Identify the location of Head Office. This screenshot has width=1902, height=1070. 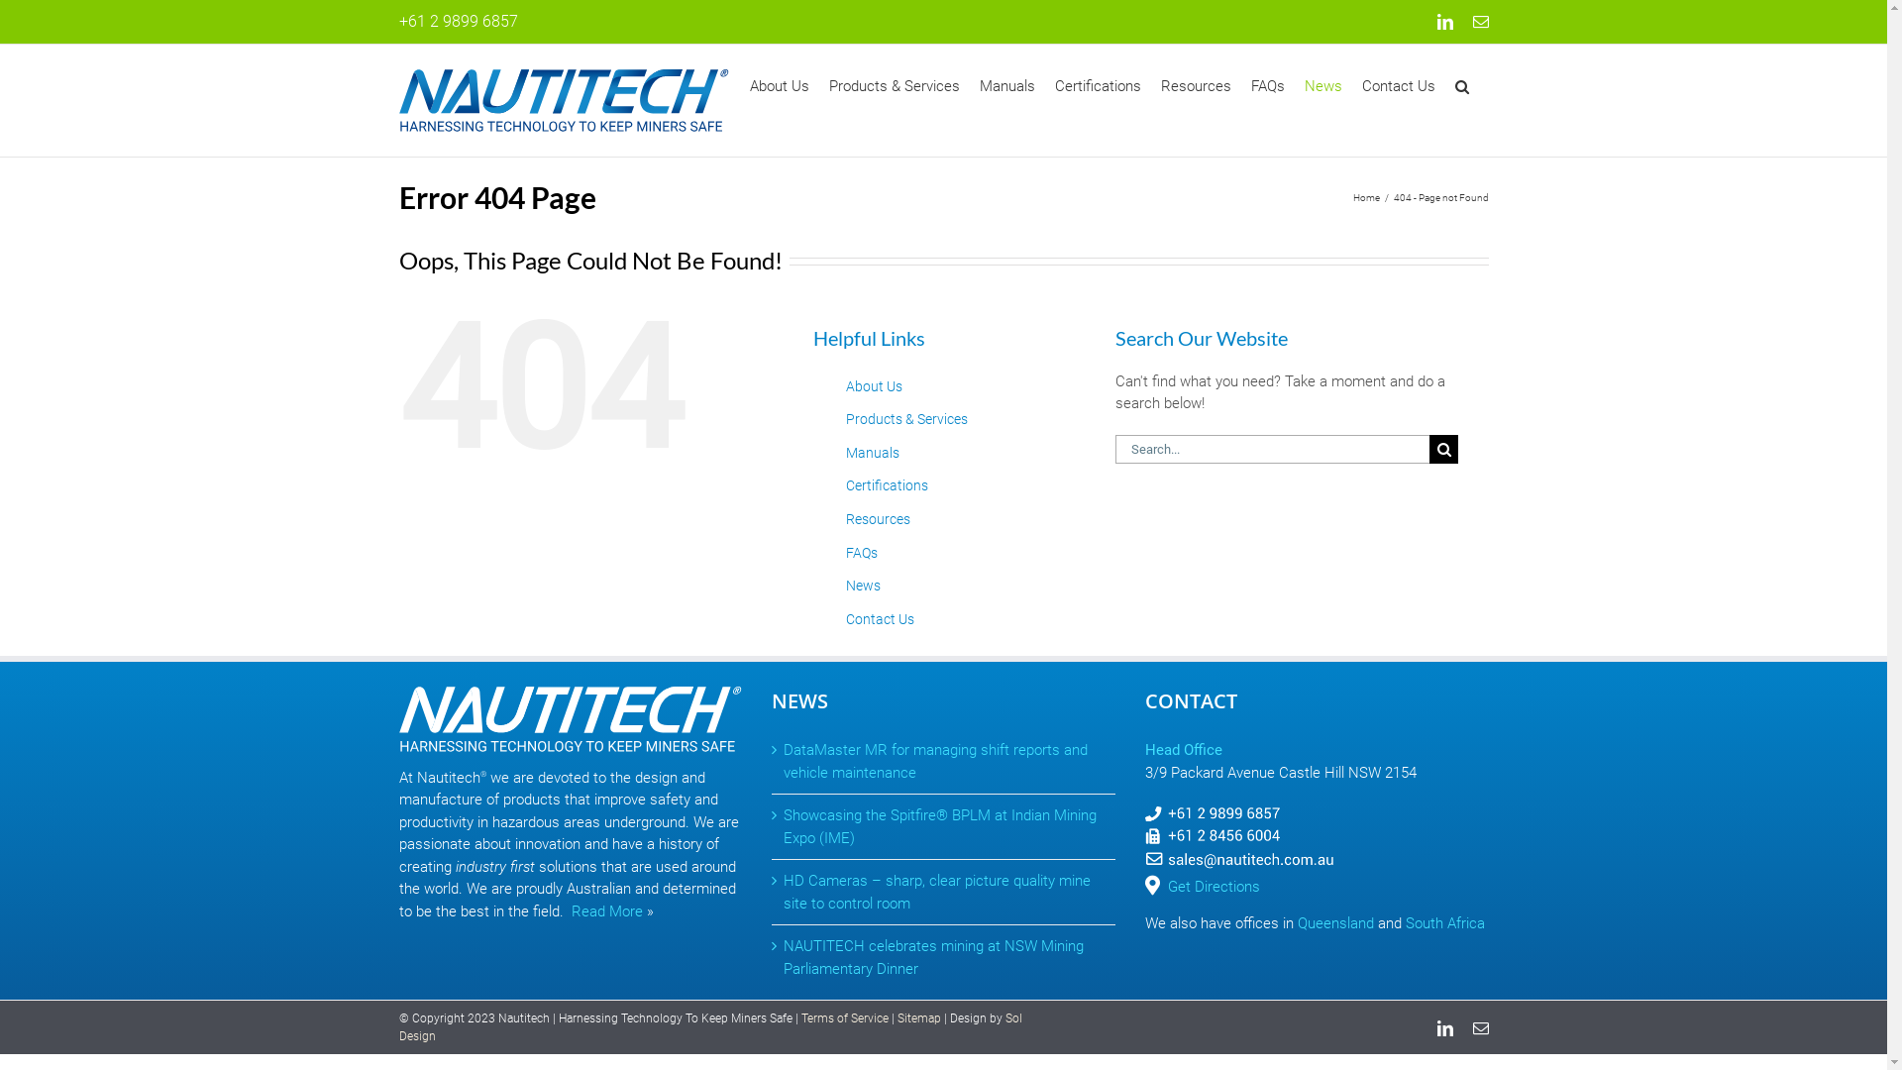
(1184, 749).